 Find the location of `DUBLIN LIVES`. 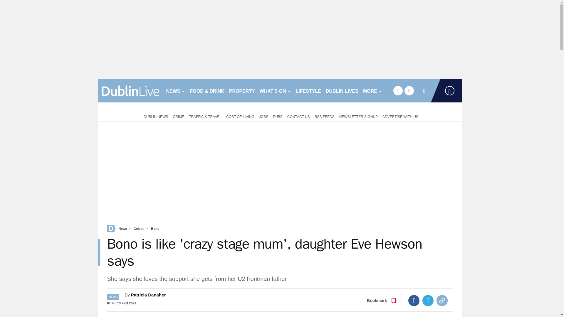

DUBLIN LIVES is located at coordinates (342, 90).